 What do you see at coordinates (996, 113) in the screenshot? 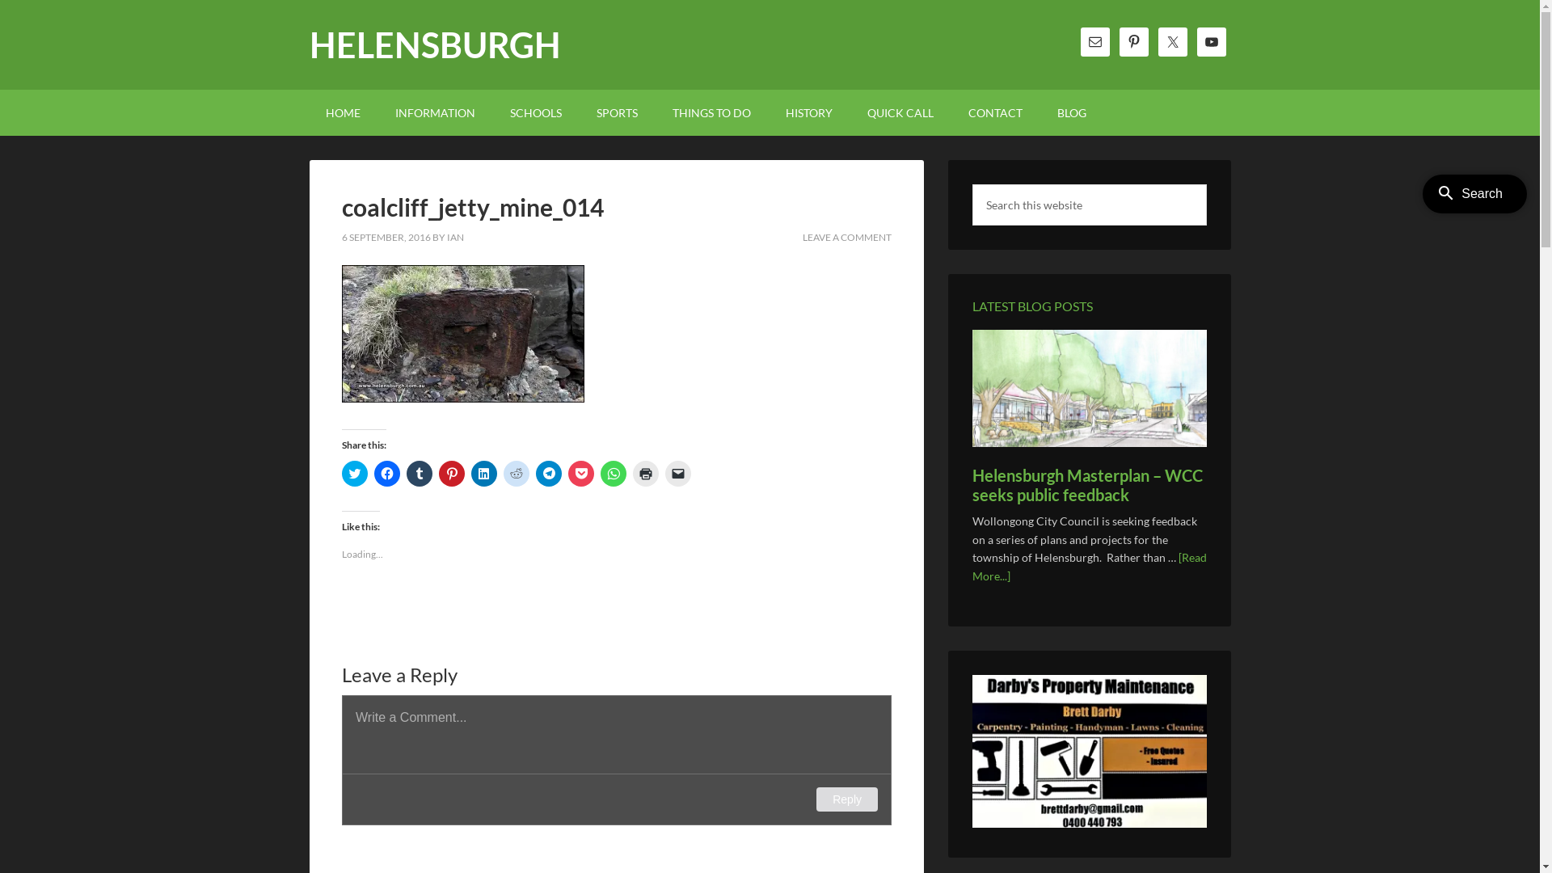
I see `CONTACT` at bounding box center [996, 113].